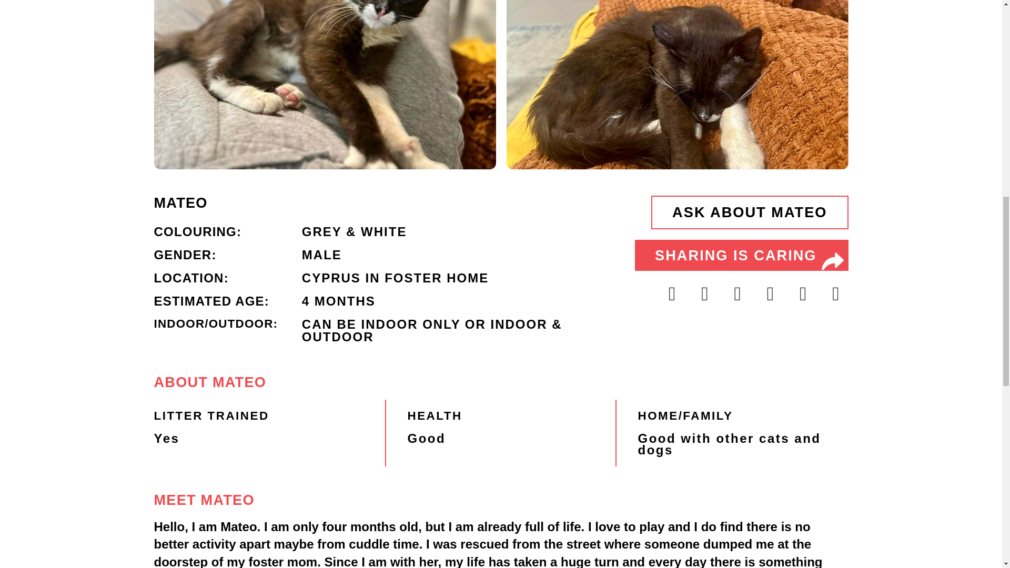 This screenshot has width=1010, height=568. Describe the element at coordinates (742, 256) in the screenshot. I see `SHARING IS CARING` at that location.